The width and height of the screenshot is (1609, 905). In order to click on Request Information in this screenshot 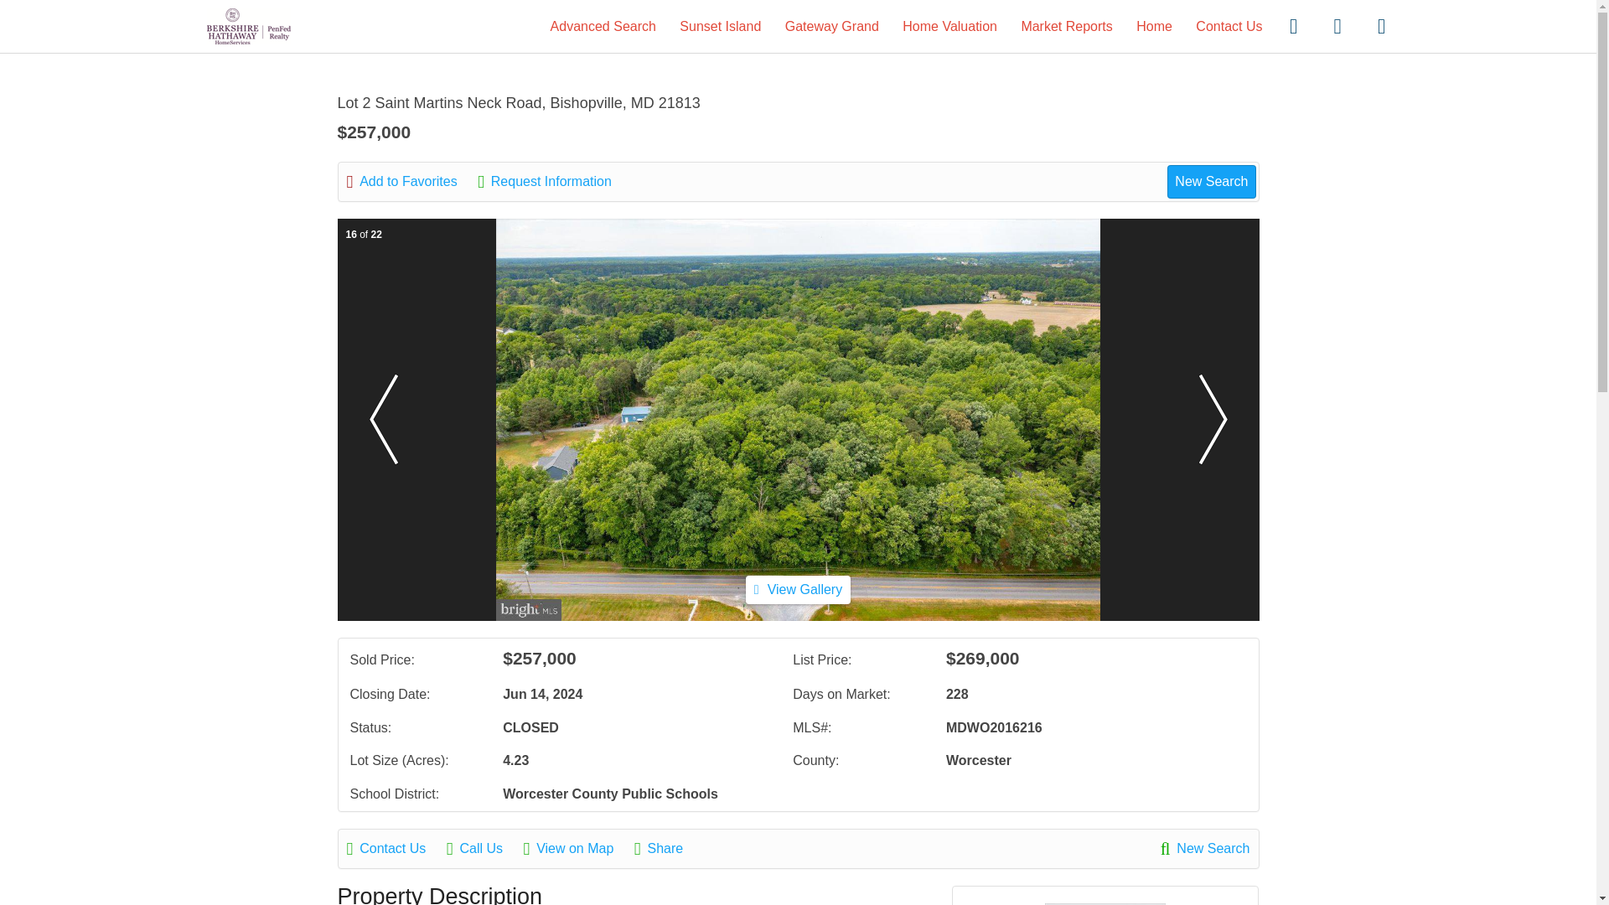, I will do `click(553, 181)`.